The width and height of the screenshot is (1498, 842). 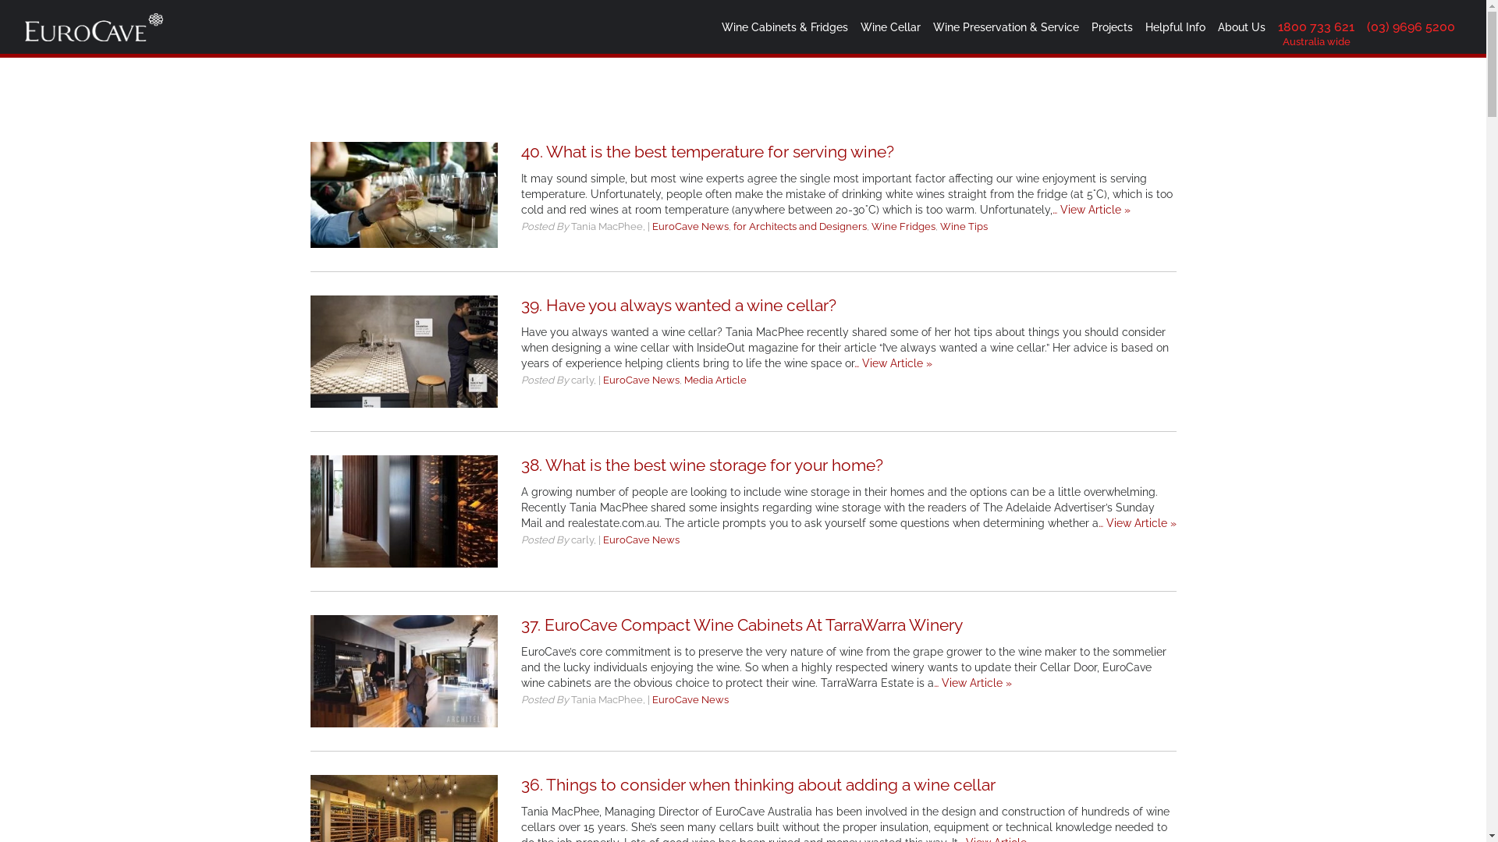 I want to click on Wine Preservation & Service, so click(x=1006, y=27).